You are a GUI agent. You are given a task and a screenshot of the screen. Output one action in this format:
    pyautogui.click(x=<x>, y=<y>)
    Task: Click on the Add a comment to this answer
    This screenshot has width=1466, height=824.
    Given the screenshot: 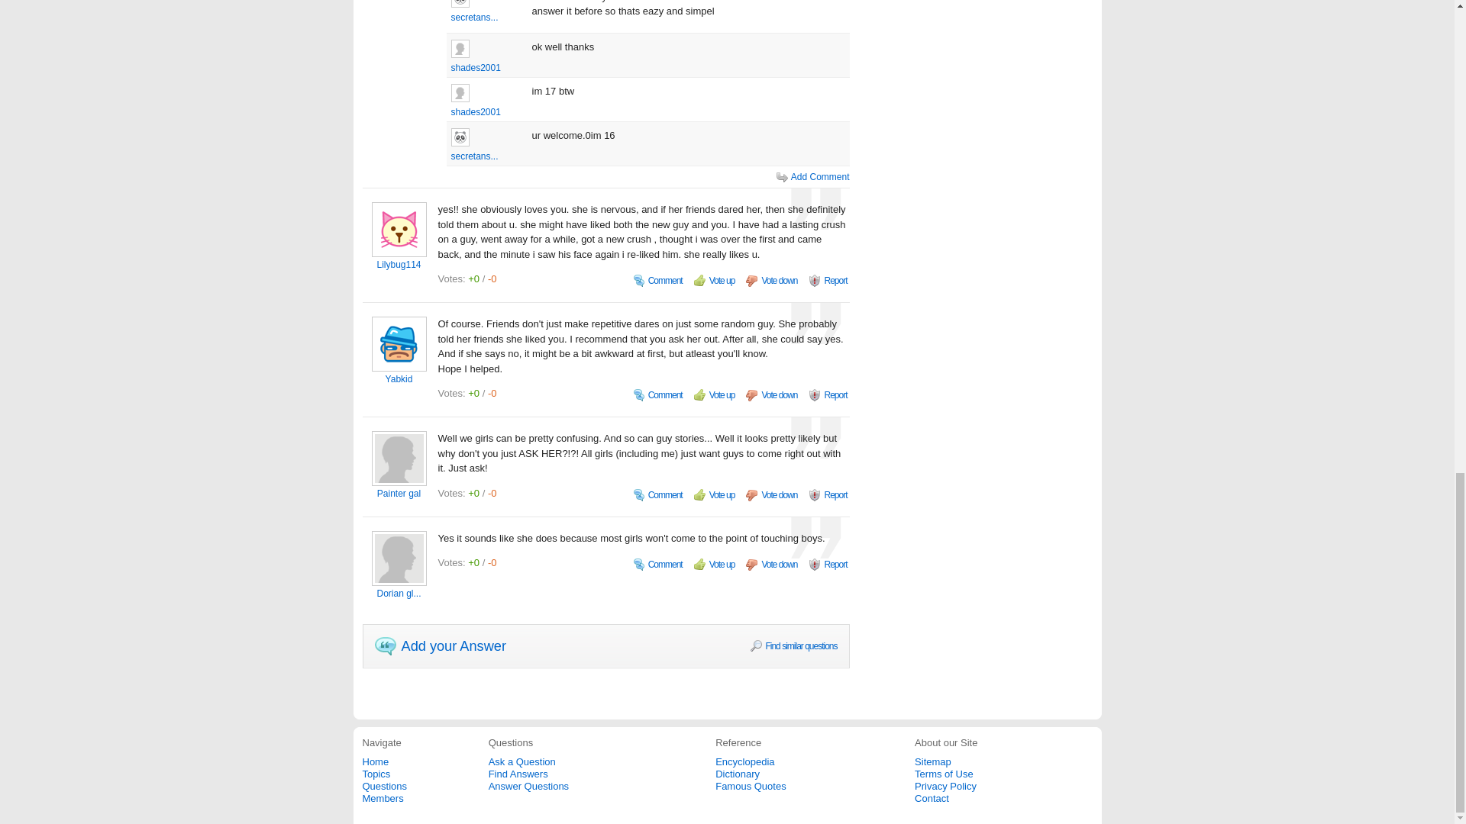 What is the action you would take?
    pyautogui.click(x=658, y=395)
    